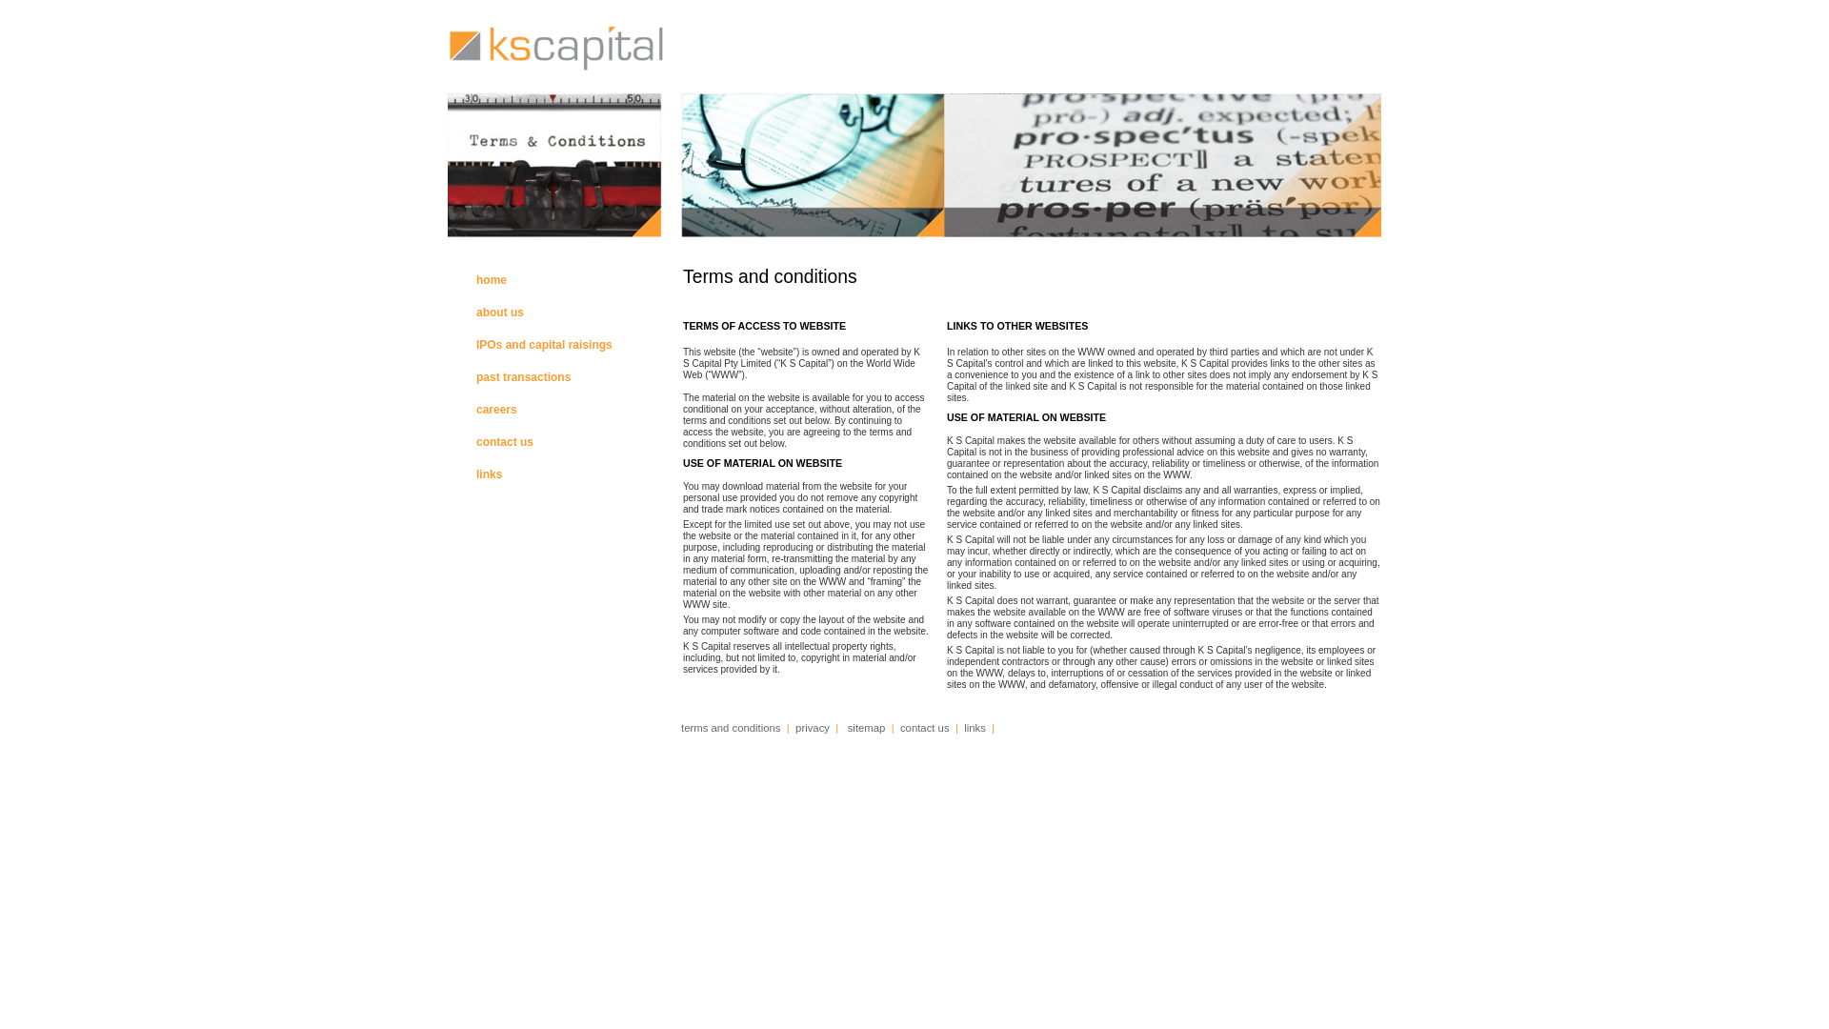 The height and width of the screenshot is (1029, 1829). Describe the element at coordinates (925, 728) in the screenshot. I see `contact us` at that location.